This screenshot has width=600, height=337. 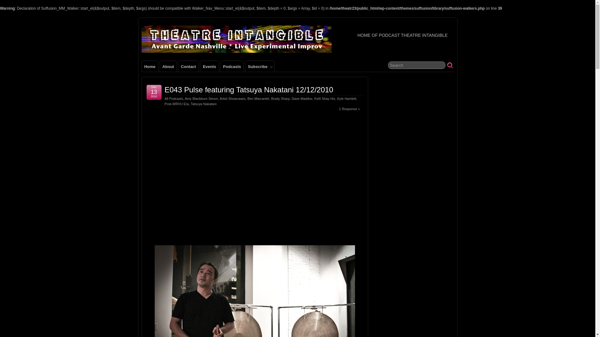 I want to click on Podcasts, so click(x=232, y=66).